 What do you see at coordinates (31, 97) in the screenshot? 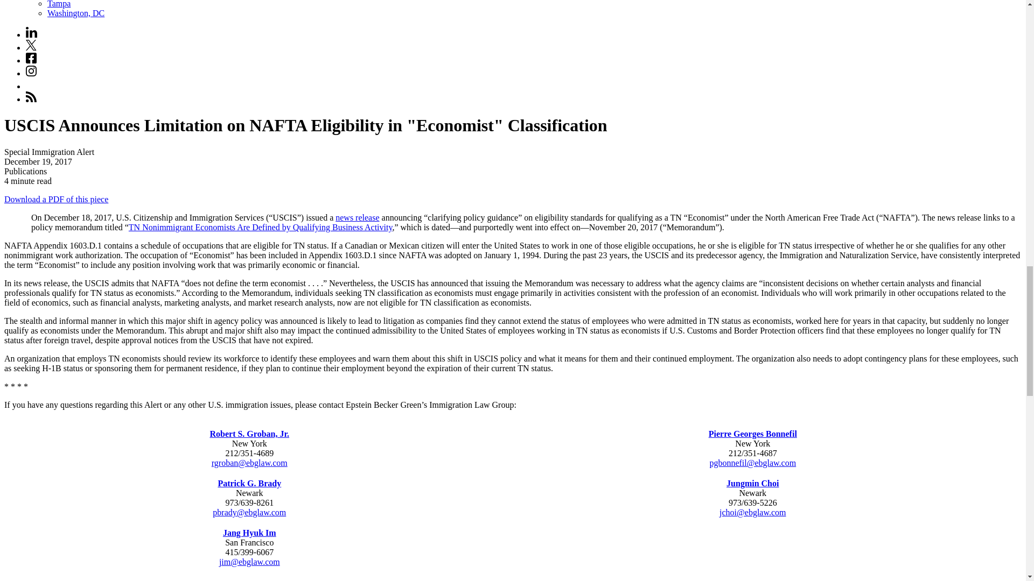
I see `RSS` at bounding box center [31, 97].